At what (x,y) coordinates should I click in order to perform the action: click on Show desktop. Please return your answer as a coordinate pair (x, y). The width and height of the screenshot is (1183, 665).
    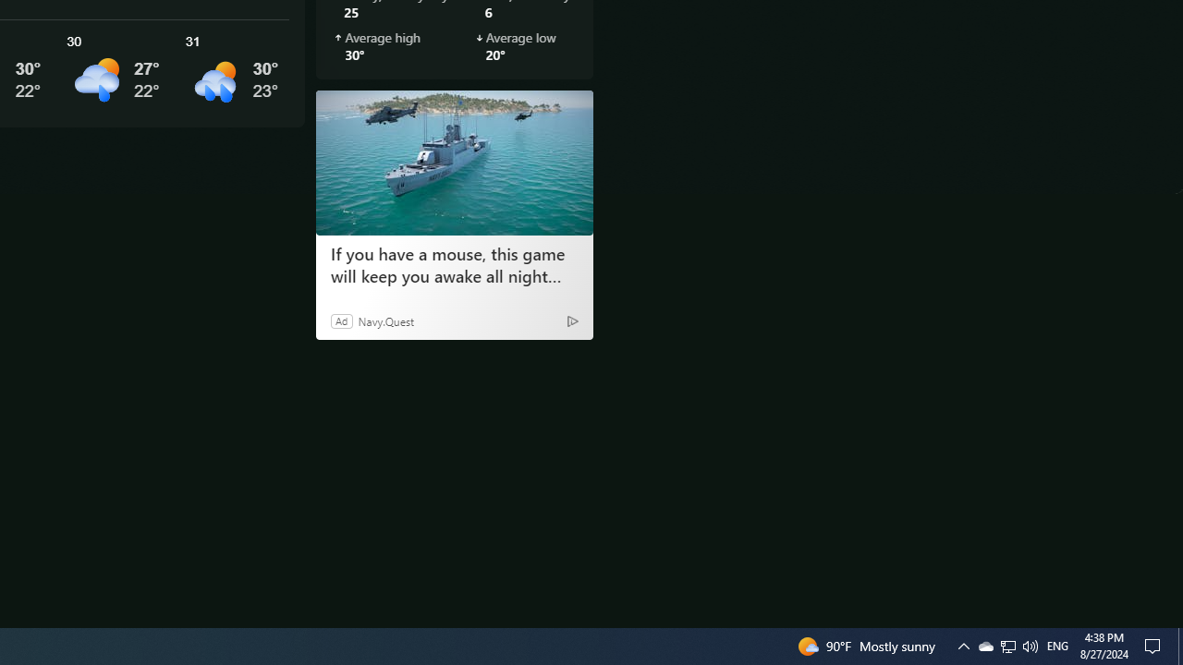
    Looking at the image, I should click on (1057, 647).